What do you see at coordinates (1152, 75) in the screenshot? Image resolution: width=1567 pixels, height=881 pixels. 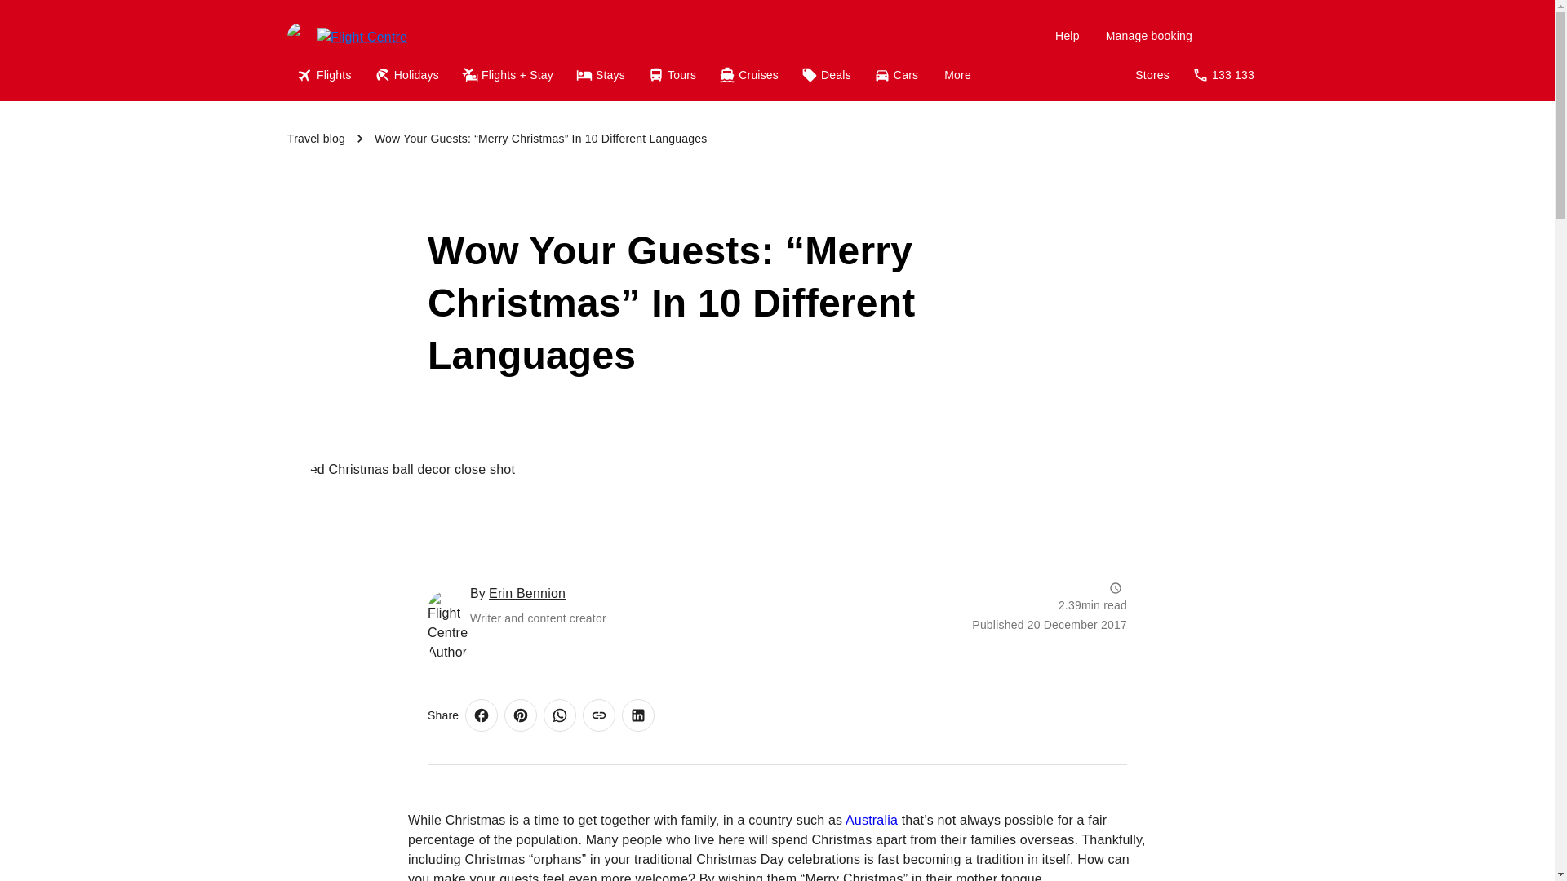 I see `Stores` at bounding box center [1152, 75].